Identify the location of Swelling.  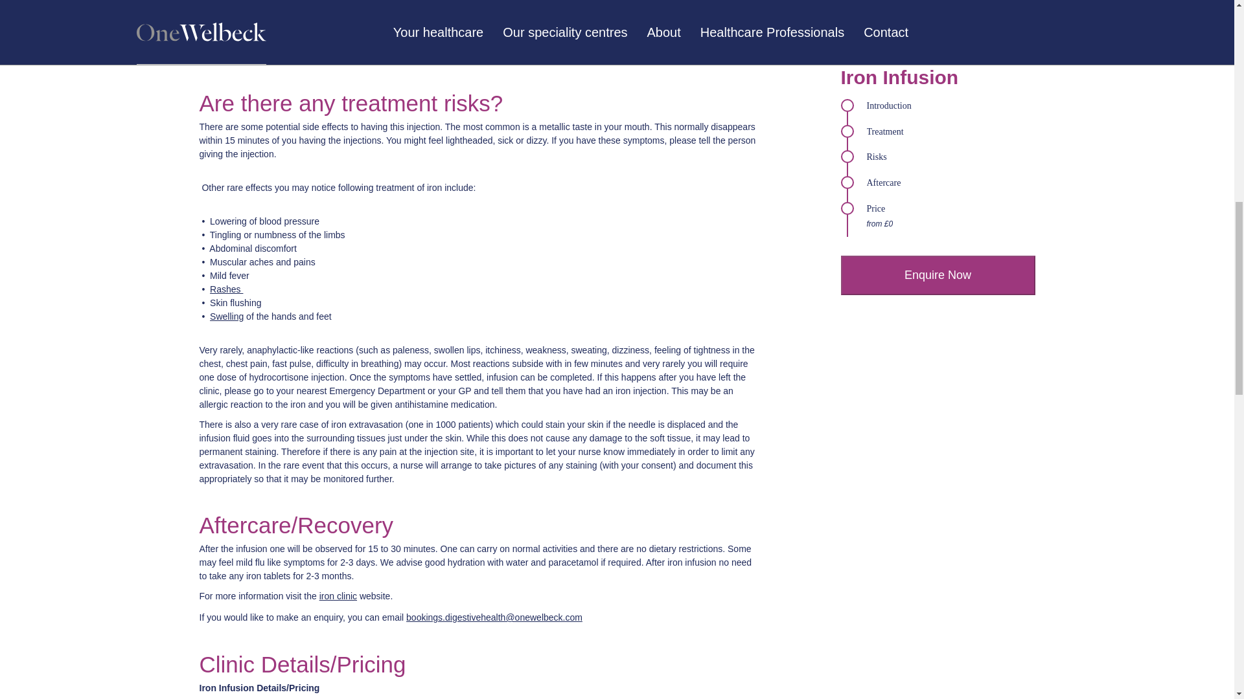
(227, 316).